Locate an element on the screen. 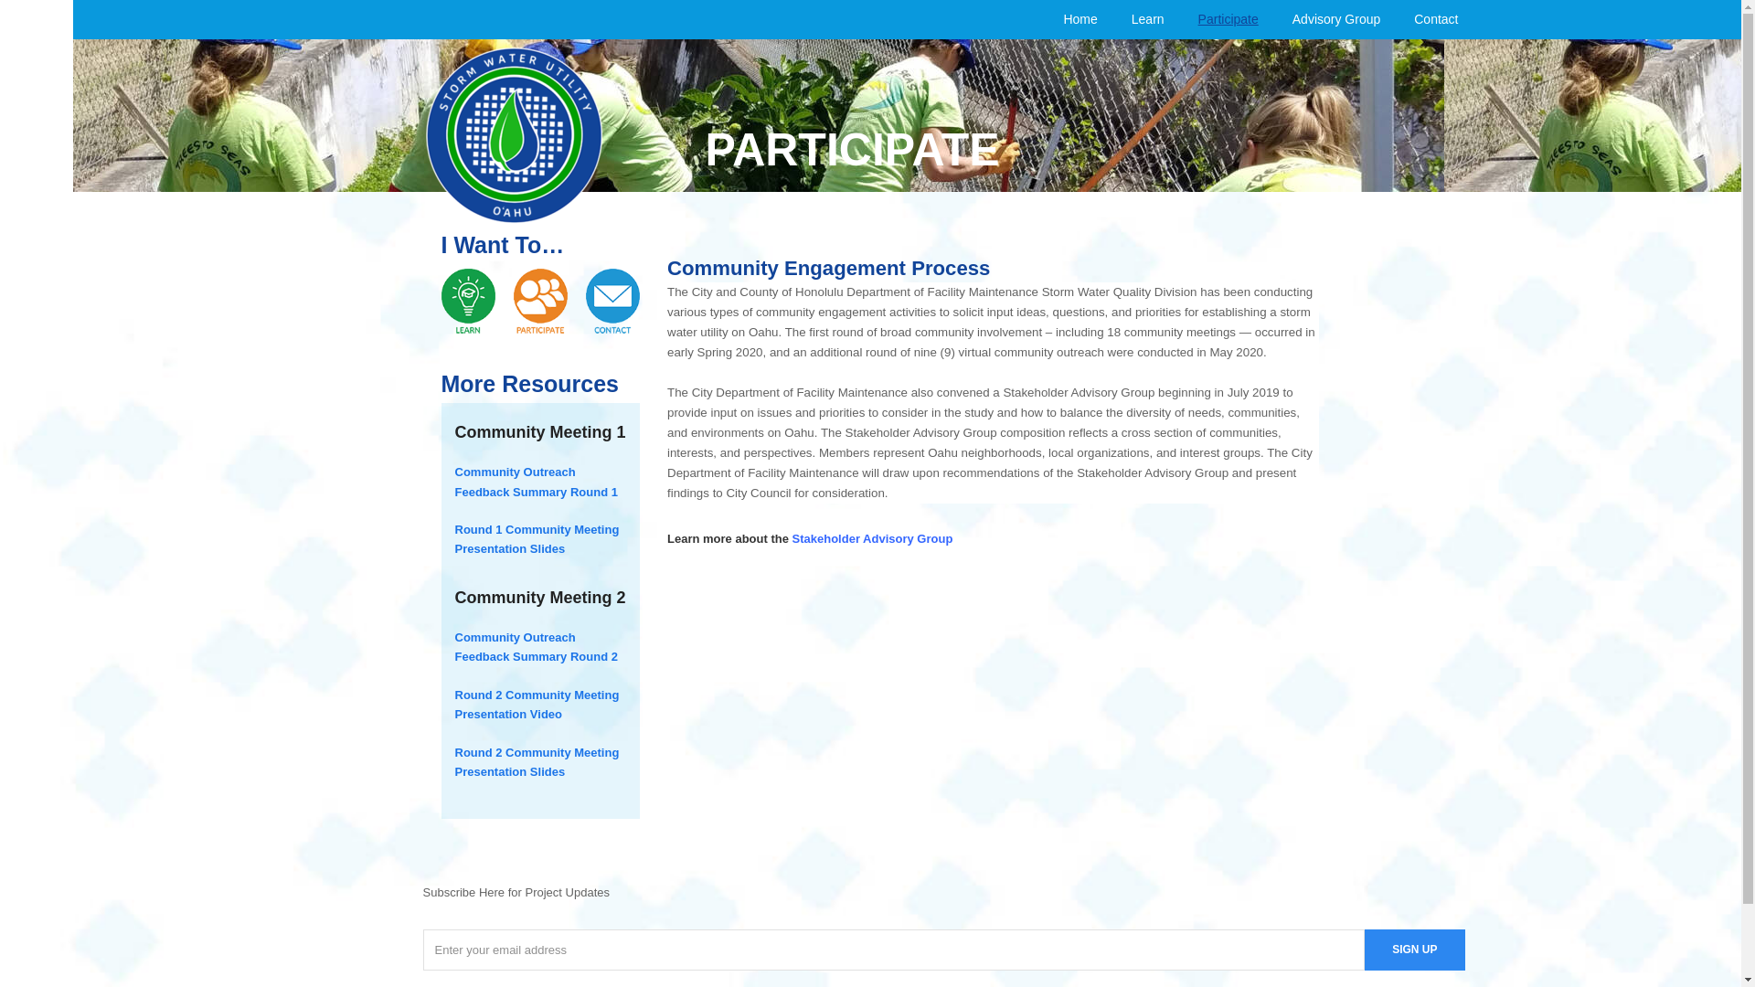 This screenshot has height=987, width=1755. Stakeholder Advisory Group is located at coordinates (872, 539).